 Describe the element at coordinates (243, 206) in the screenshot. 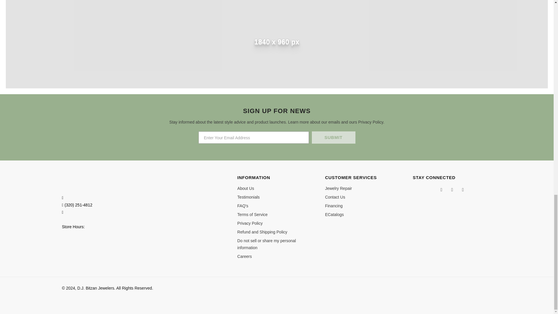

I see `FAQ's` at that location.